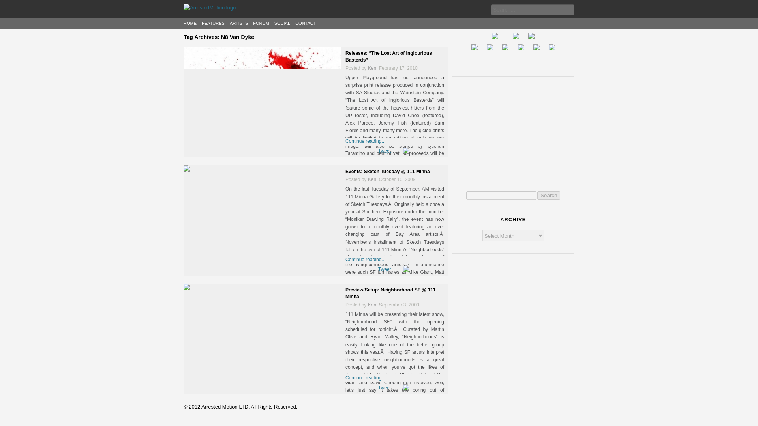  Describe the element at coordinates (306, 23) in the screenshot. I see `CONTACT` at that location.